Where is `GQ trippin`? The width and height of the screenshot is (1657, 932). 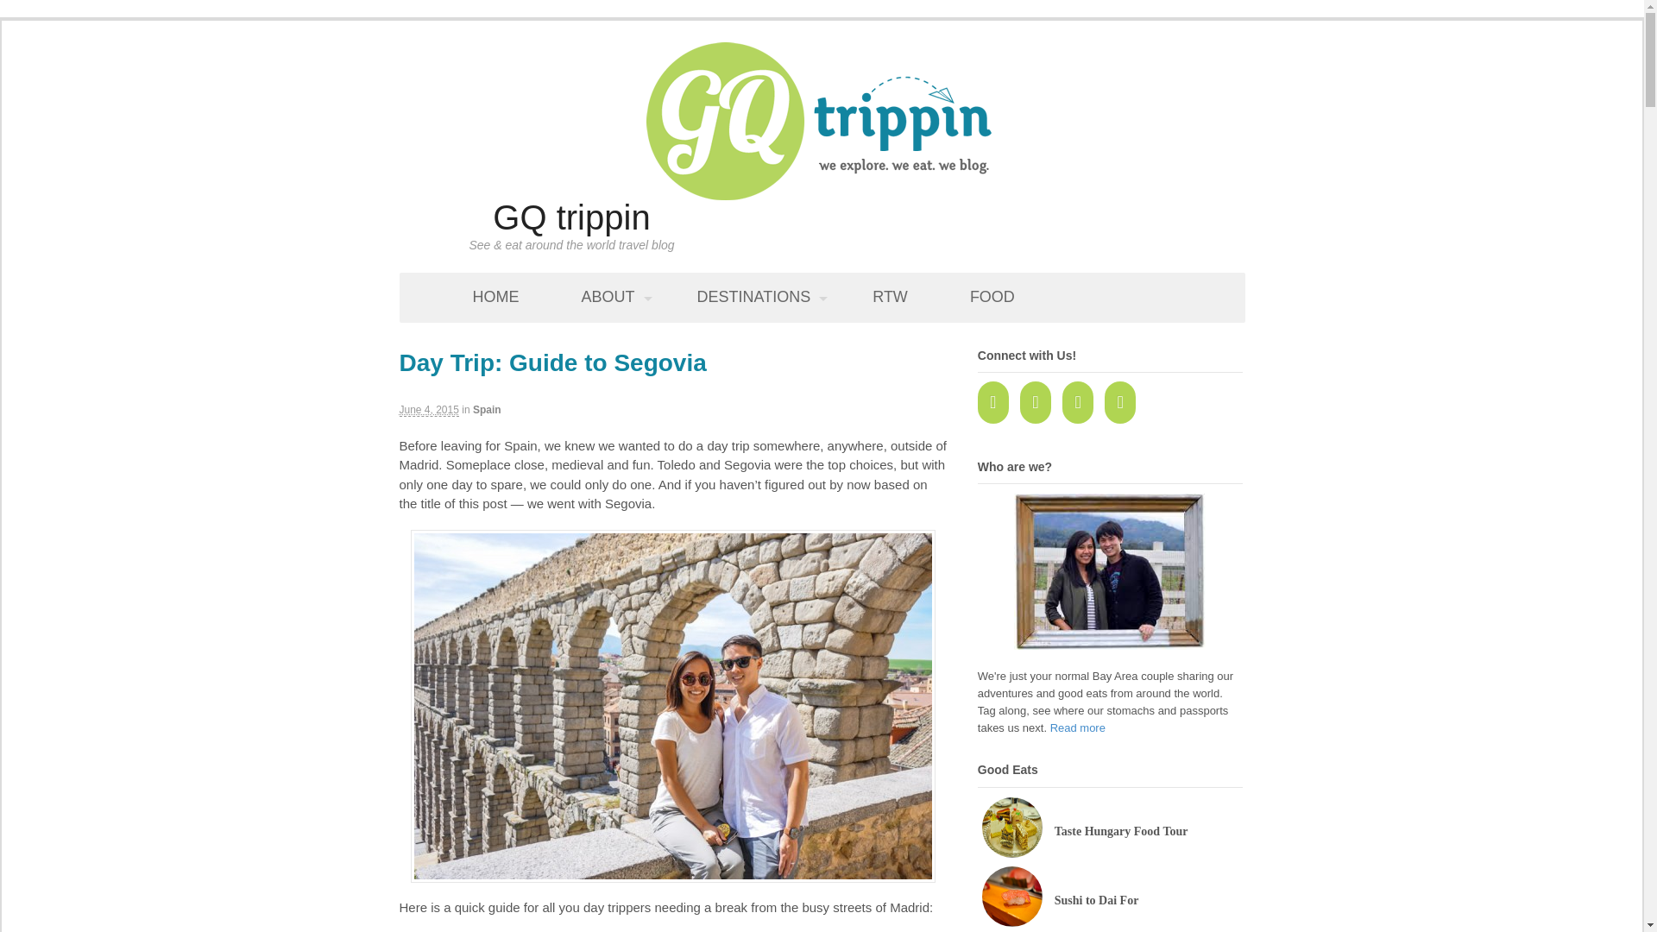 GQ trippin is located at coordinates (570, 217).